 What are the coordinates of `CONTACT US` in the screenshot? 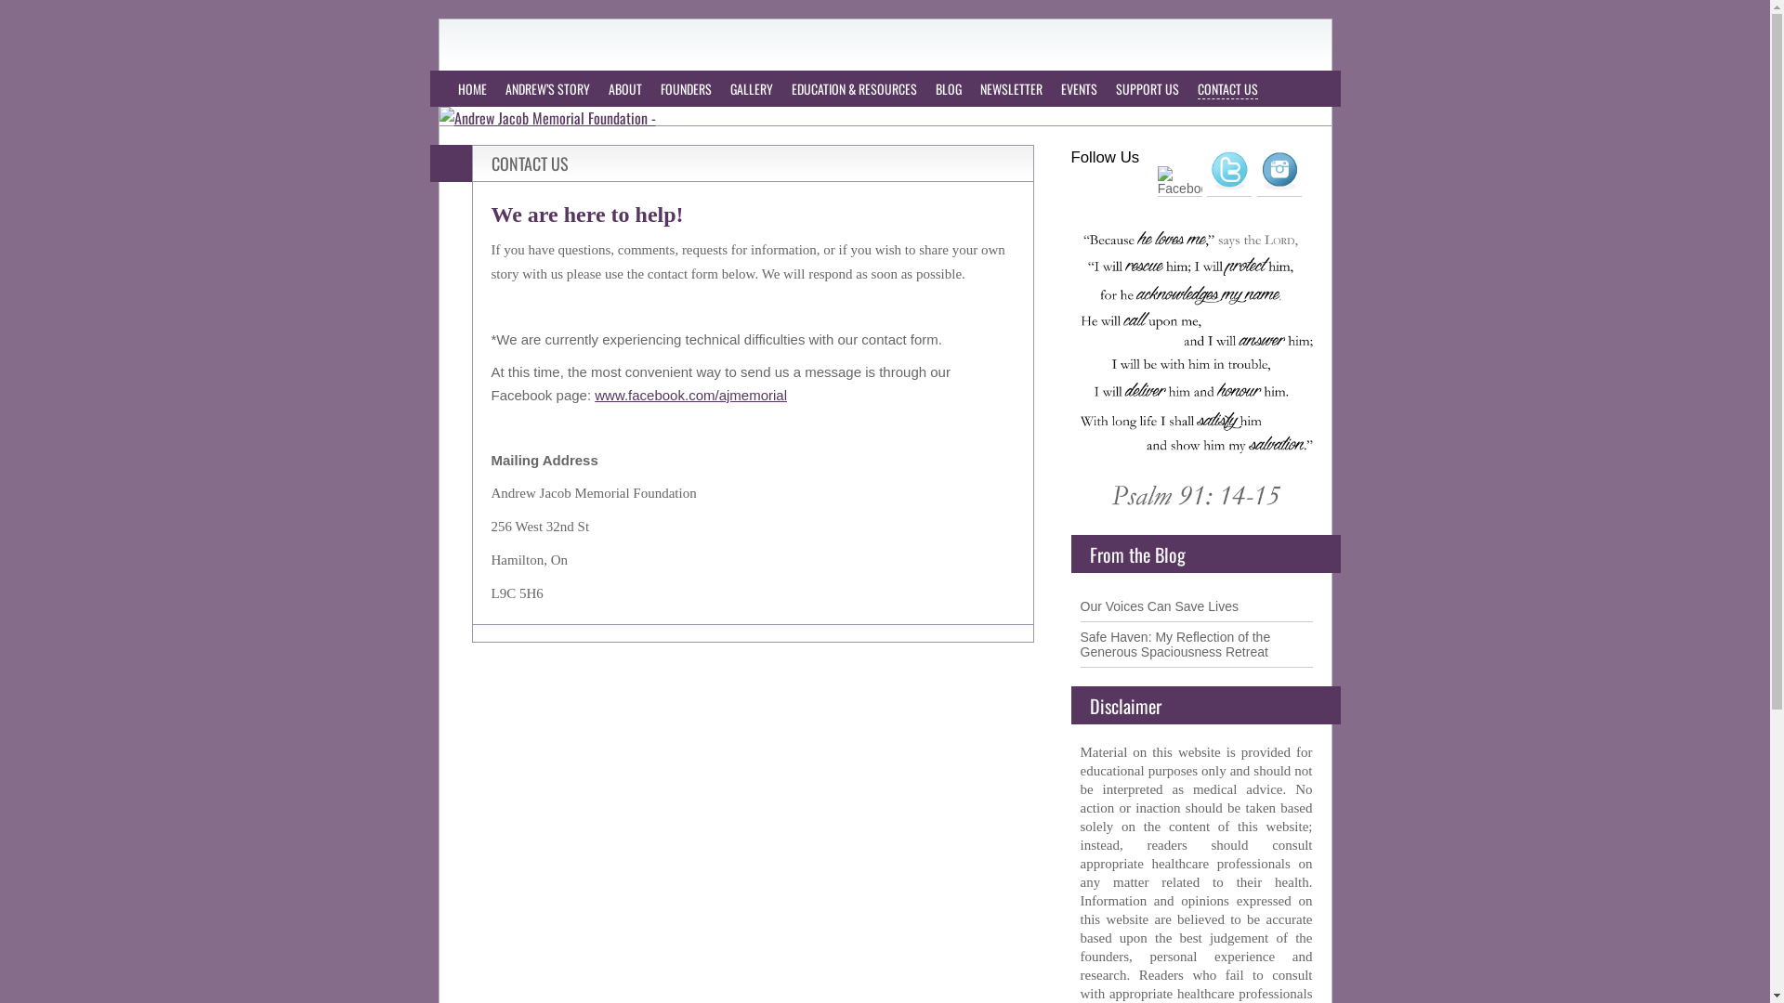 It's located at (1226, 89).